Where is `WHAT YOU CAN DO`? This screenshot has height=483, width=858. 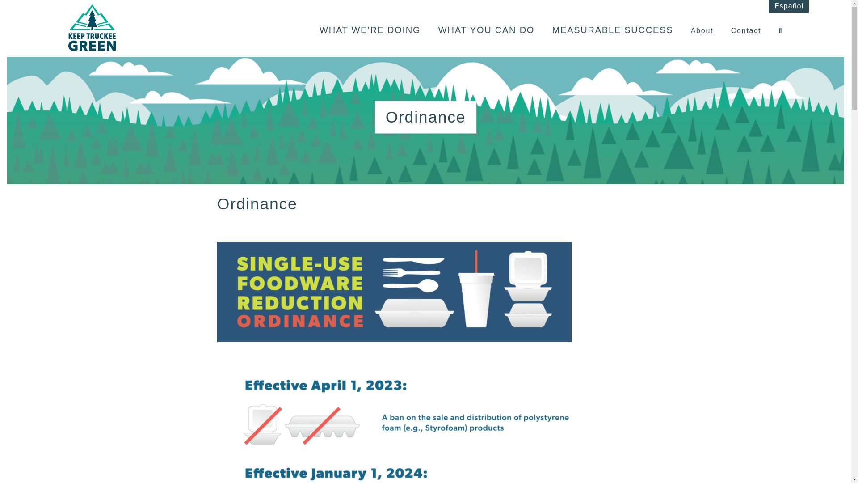
WHAT YOU CAN DO is located at coordinates (486, 30).